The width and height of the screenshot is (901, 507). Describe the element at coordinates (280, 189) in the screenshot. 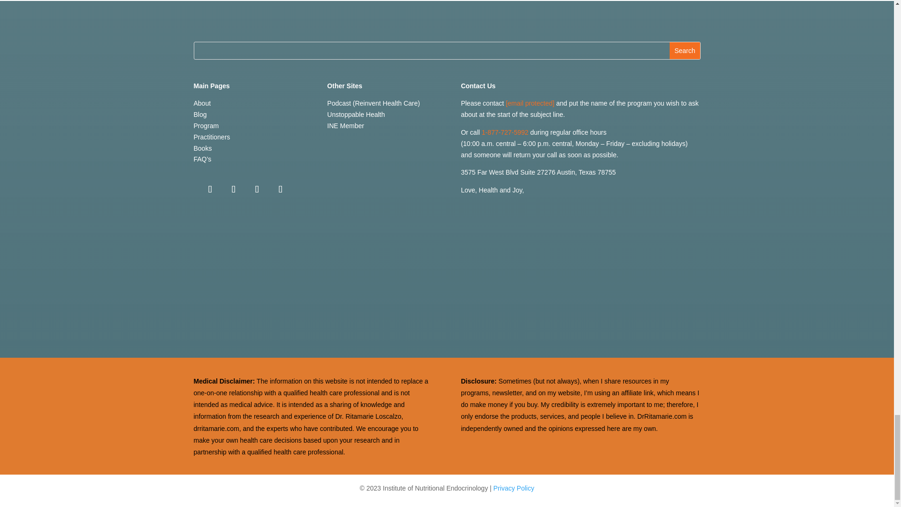

I see `Follow on LinkedIn` at that location.